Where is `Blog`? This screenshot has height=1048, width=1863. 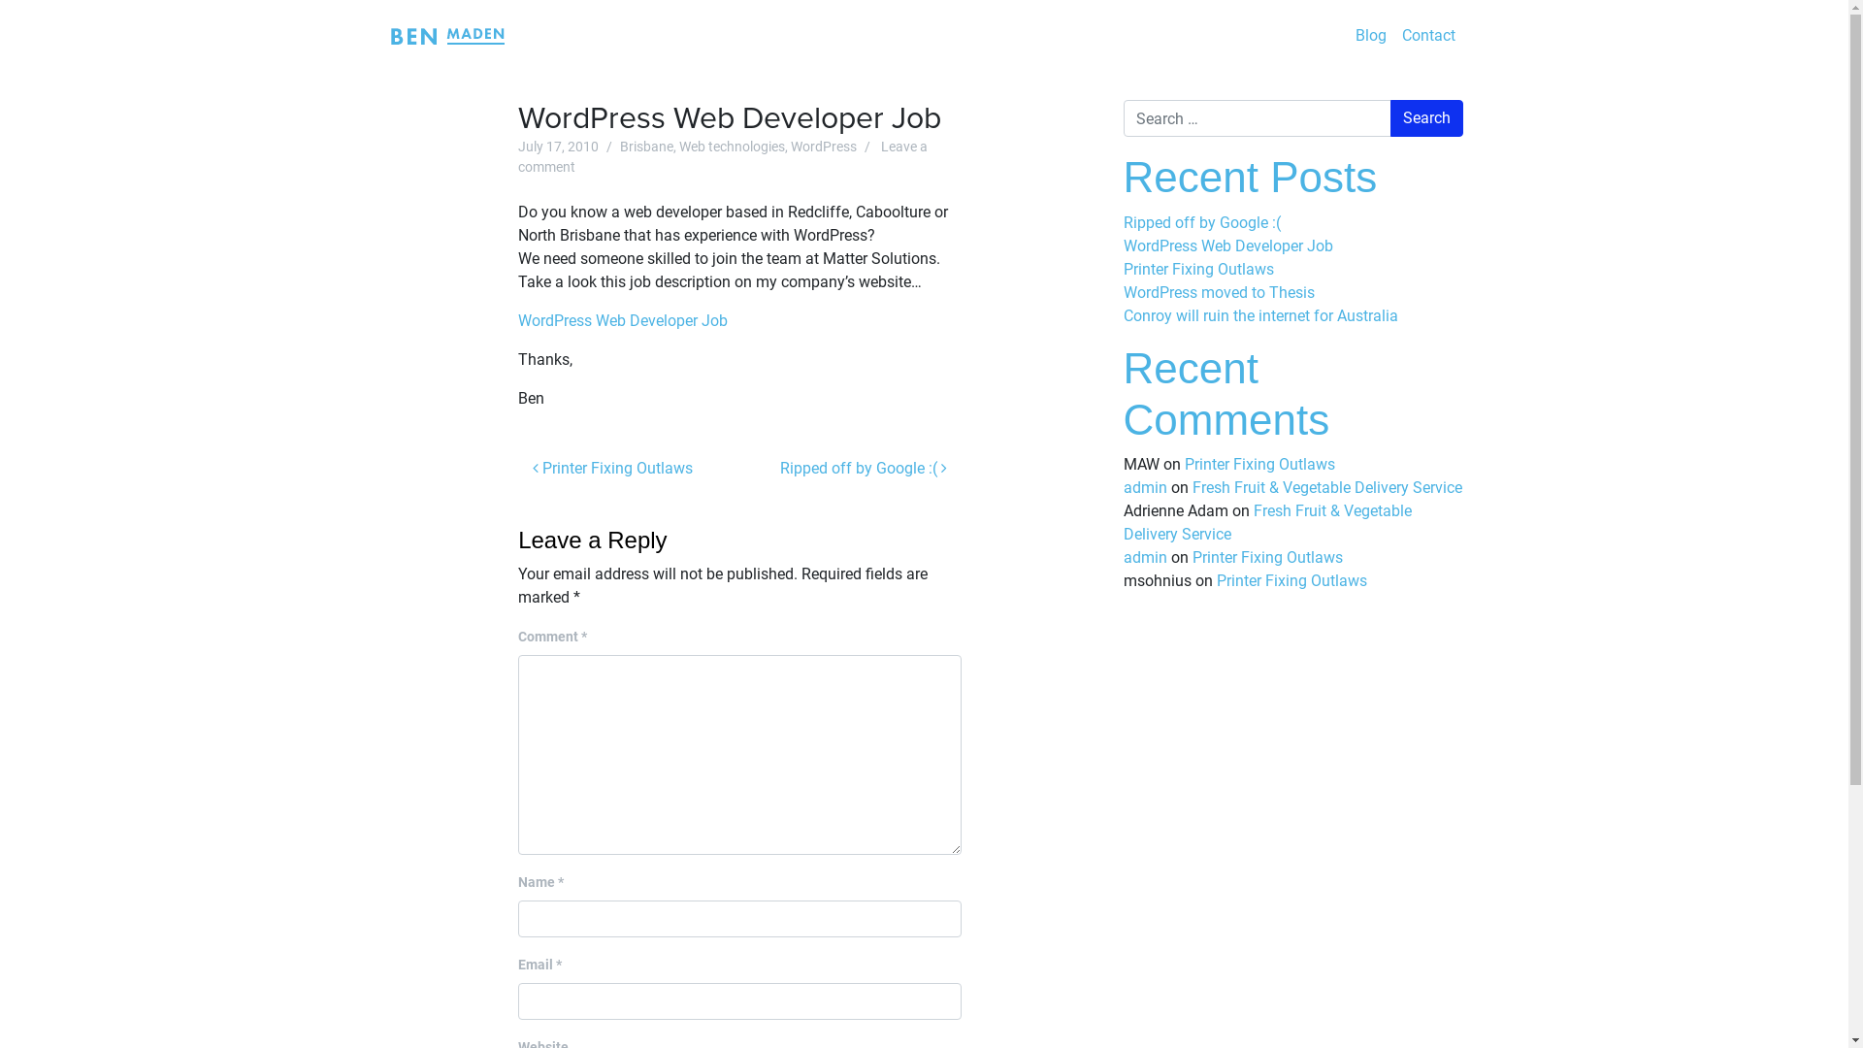 Blog is located at coordinates (1370, 35).